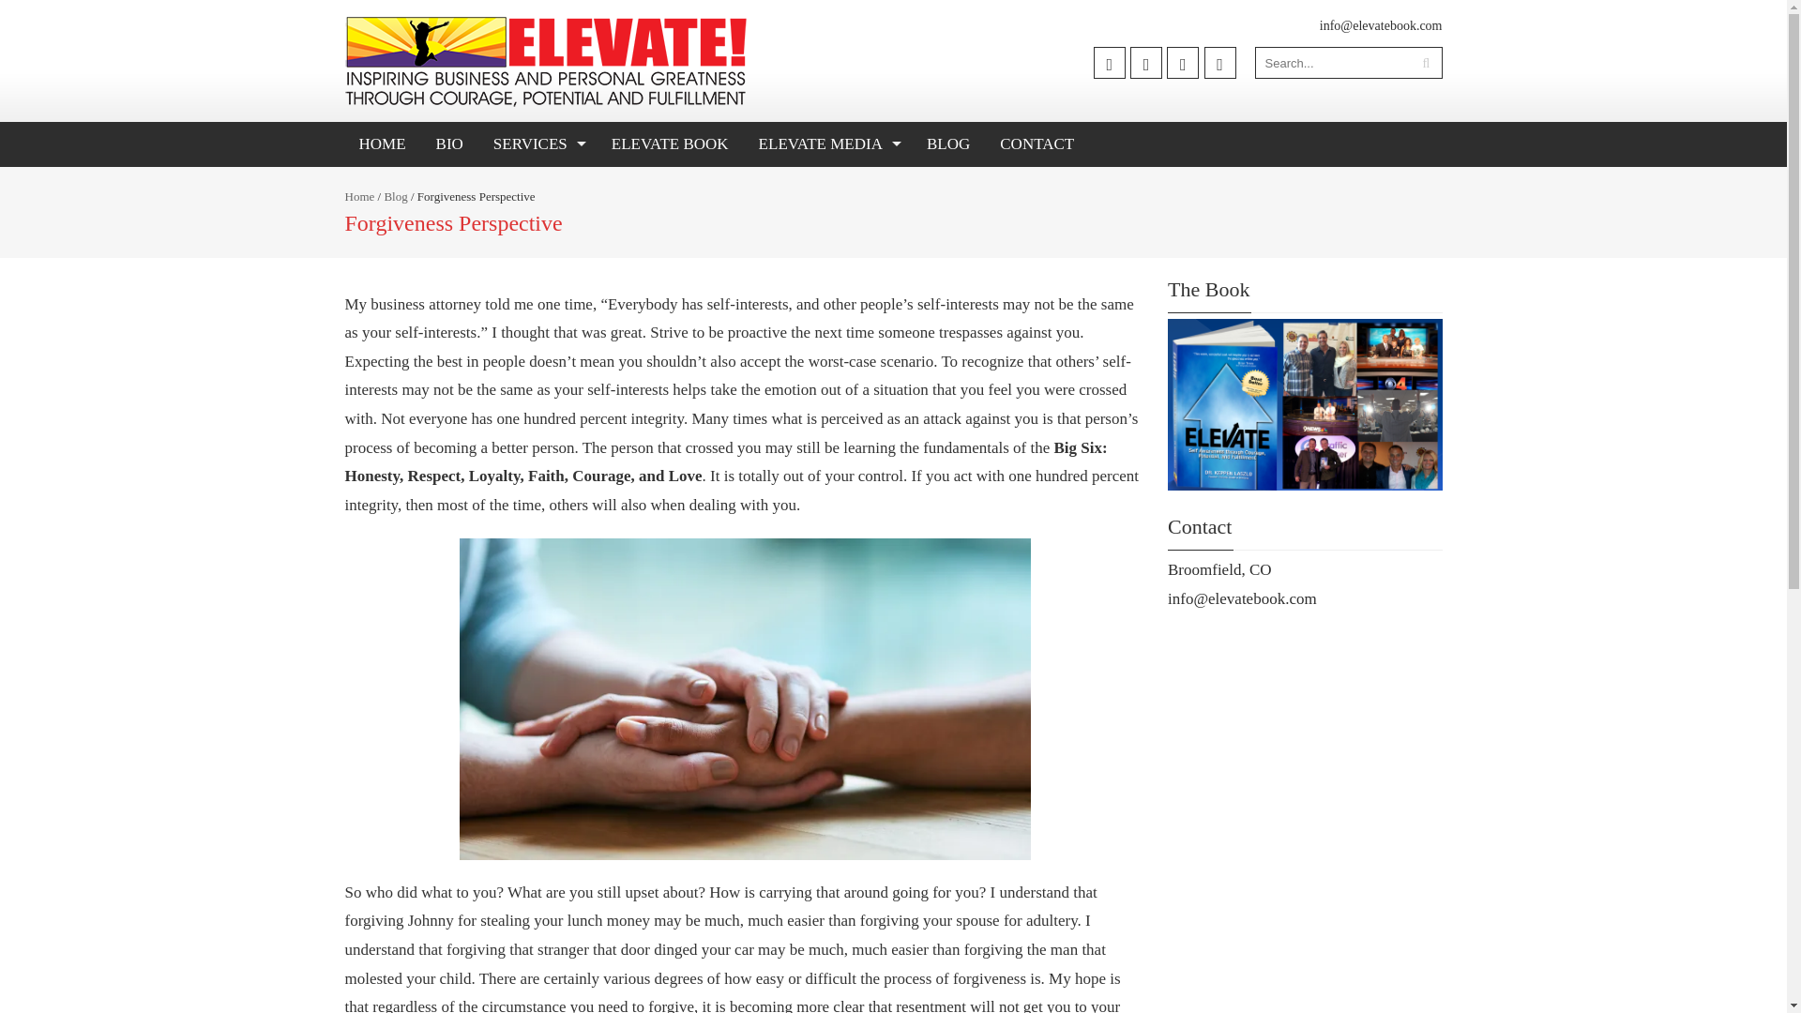 The width and height of the screenshot is (1801, 1013). Describe the element at coordinates (383, 144) in the screenshot. I see `HOME` at that location.